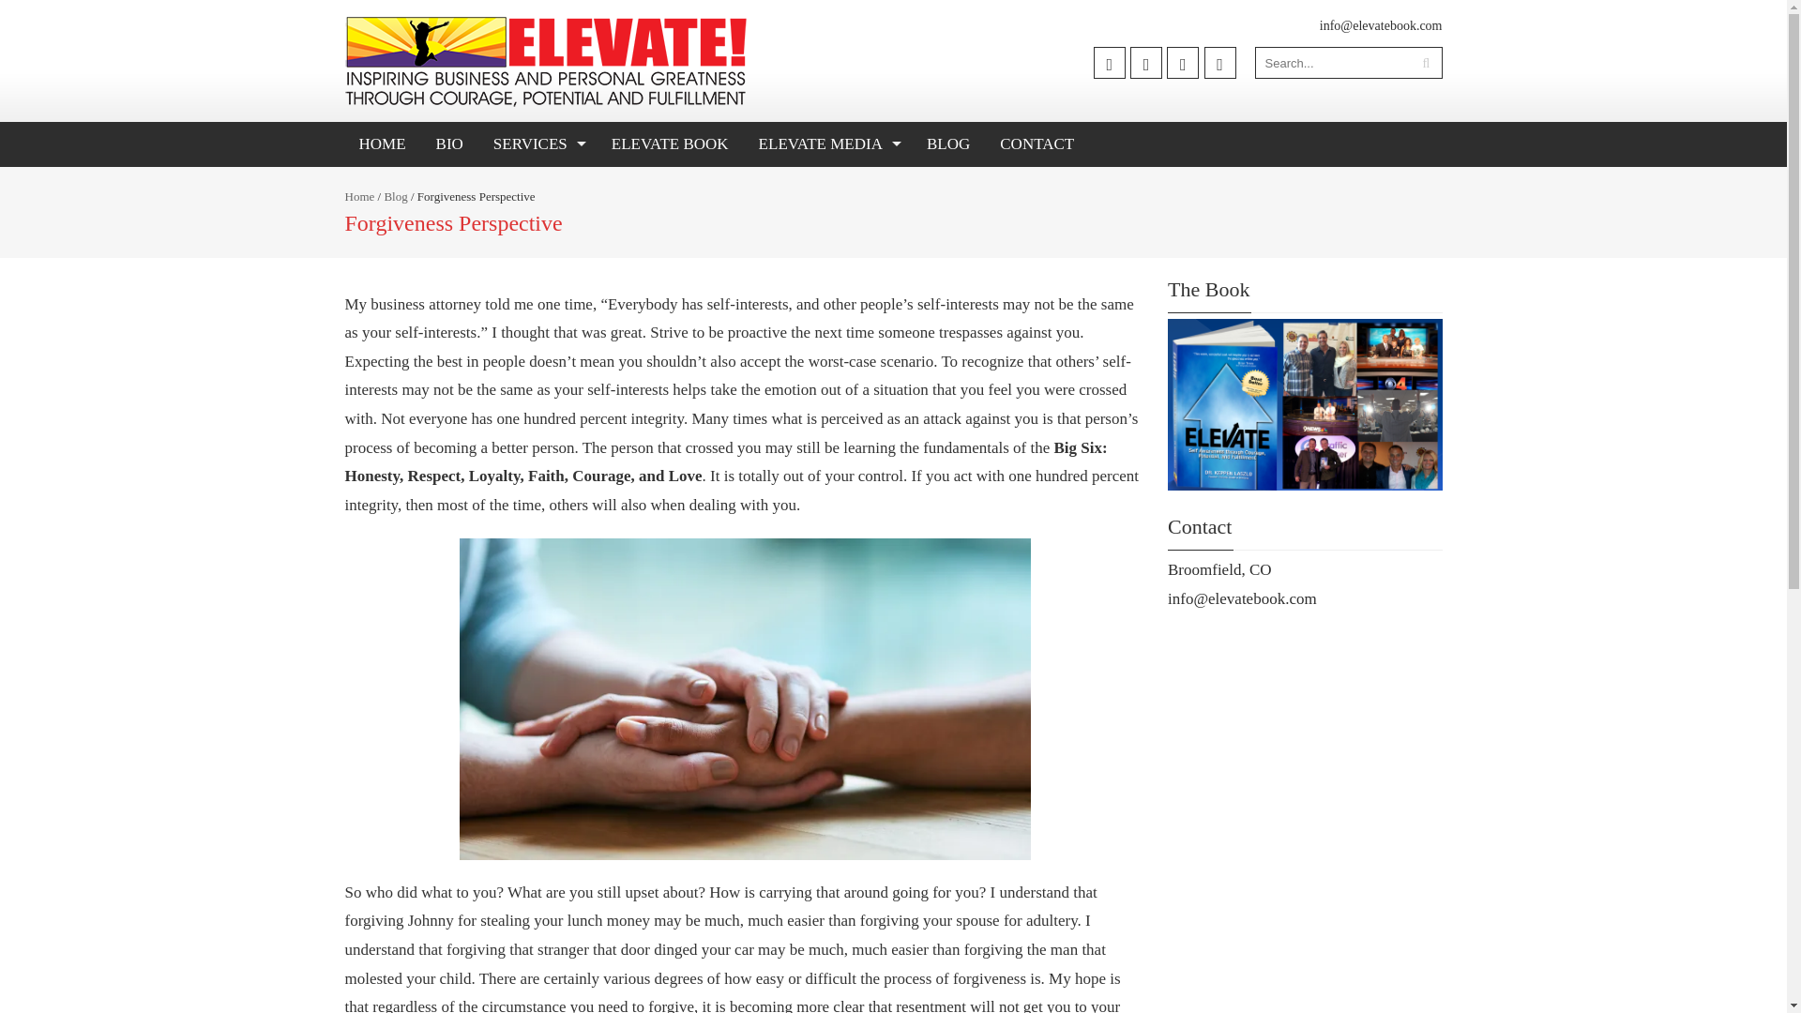 The width and height of the screenshot is (1801, 1013). Describe the element at coordinates (383, 144) in the screenshot. I see `HOME` at that location.